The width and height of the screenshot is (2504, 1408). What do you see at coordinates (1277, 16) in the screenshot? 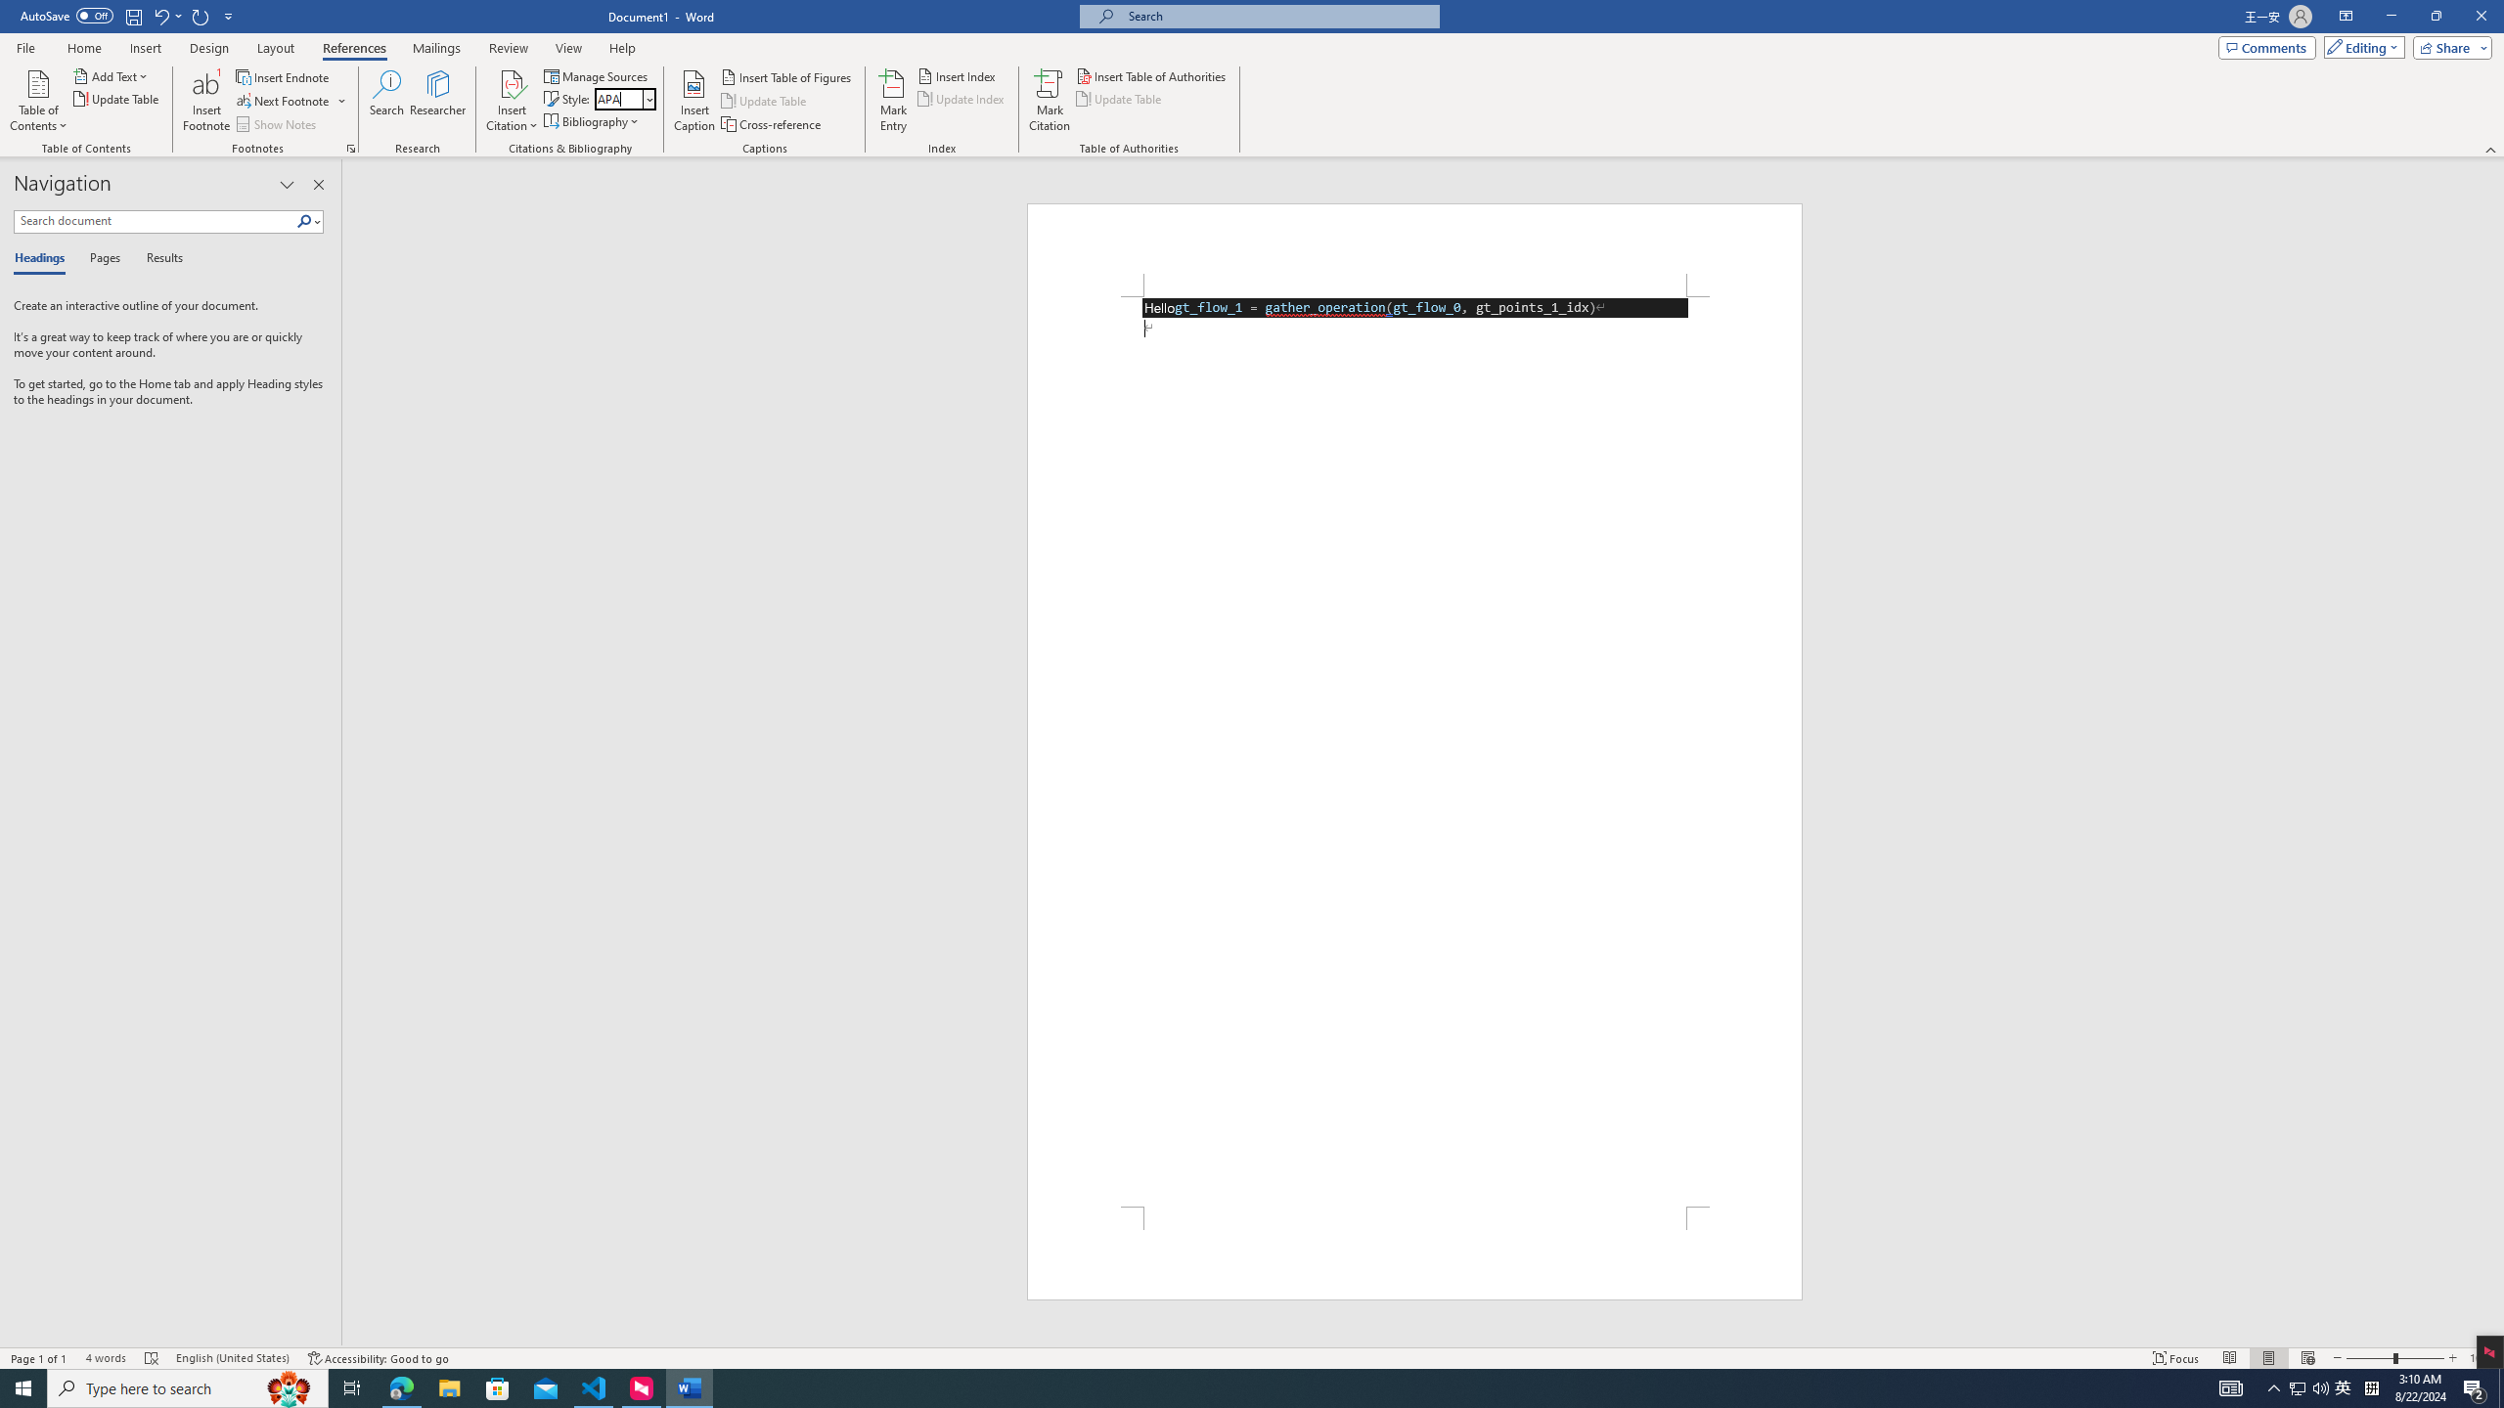
I see `Microsoft search` at bounding box center [1277, 16].